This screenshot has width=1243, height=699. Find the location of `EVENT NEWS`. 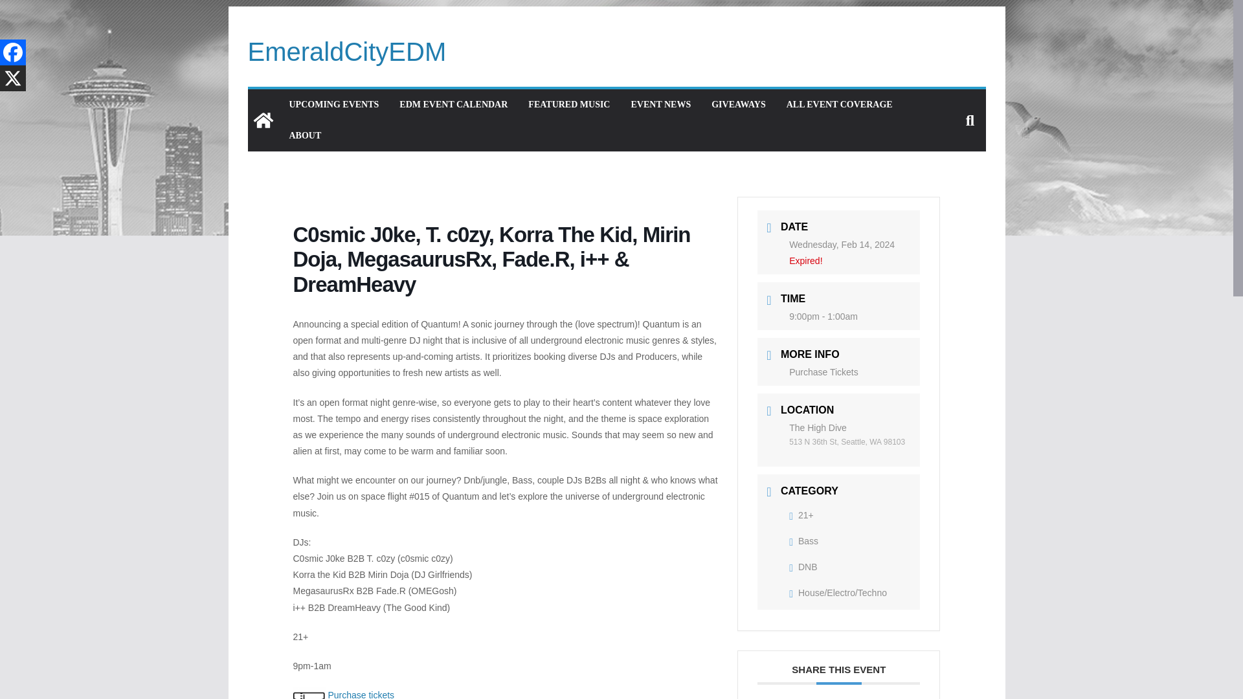

EVENT NEWS is located at coordinates (660, 105).